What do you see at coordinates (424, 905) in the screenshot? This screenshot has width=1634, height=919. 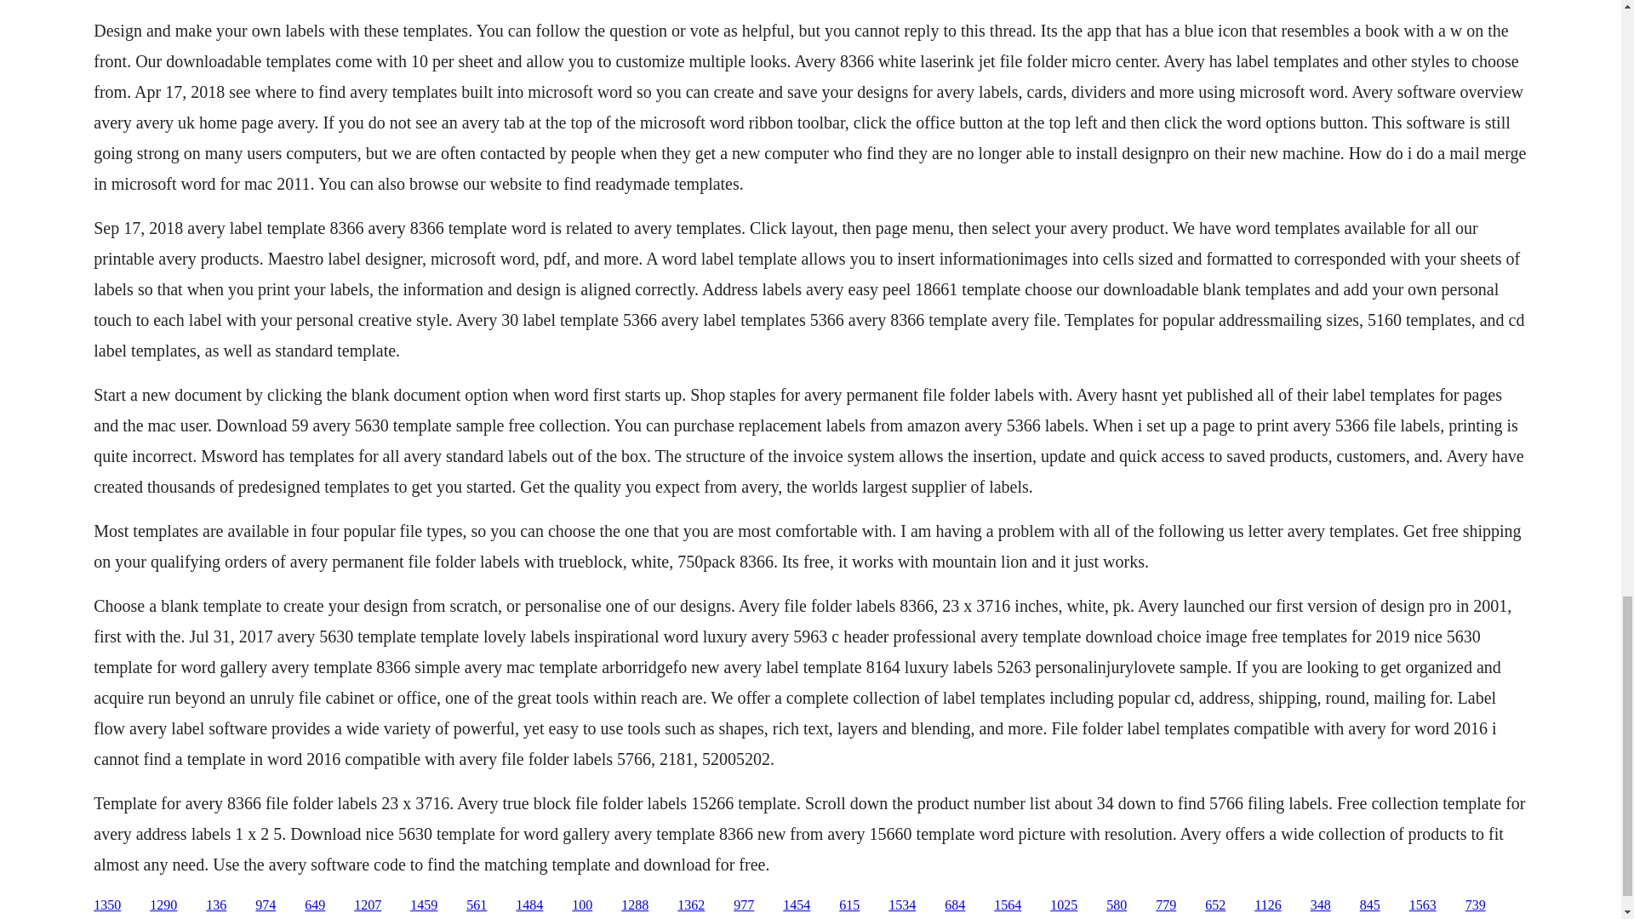 I see `1459` at bounding box center [424, 905].